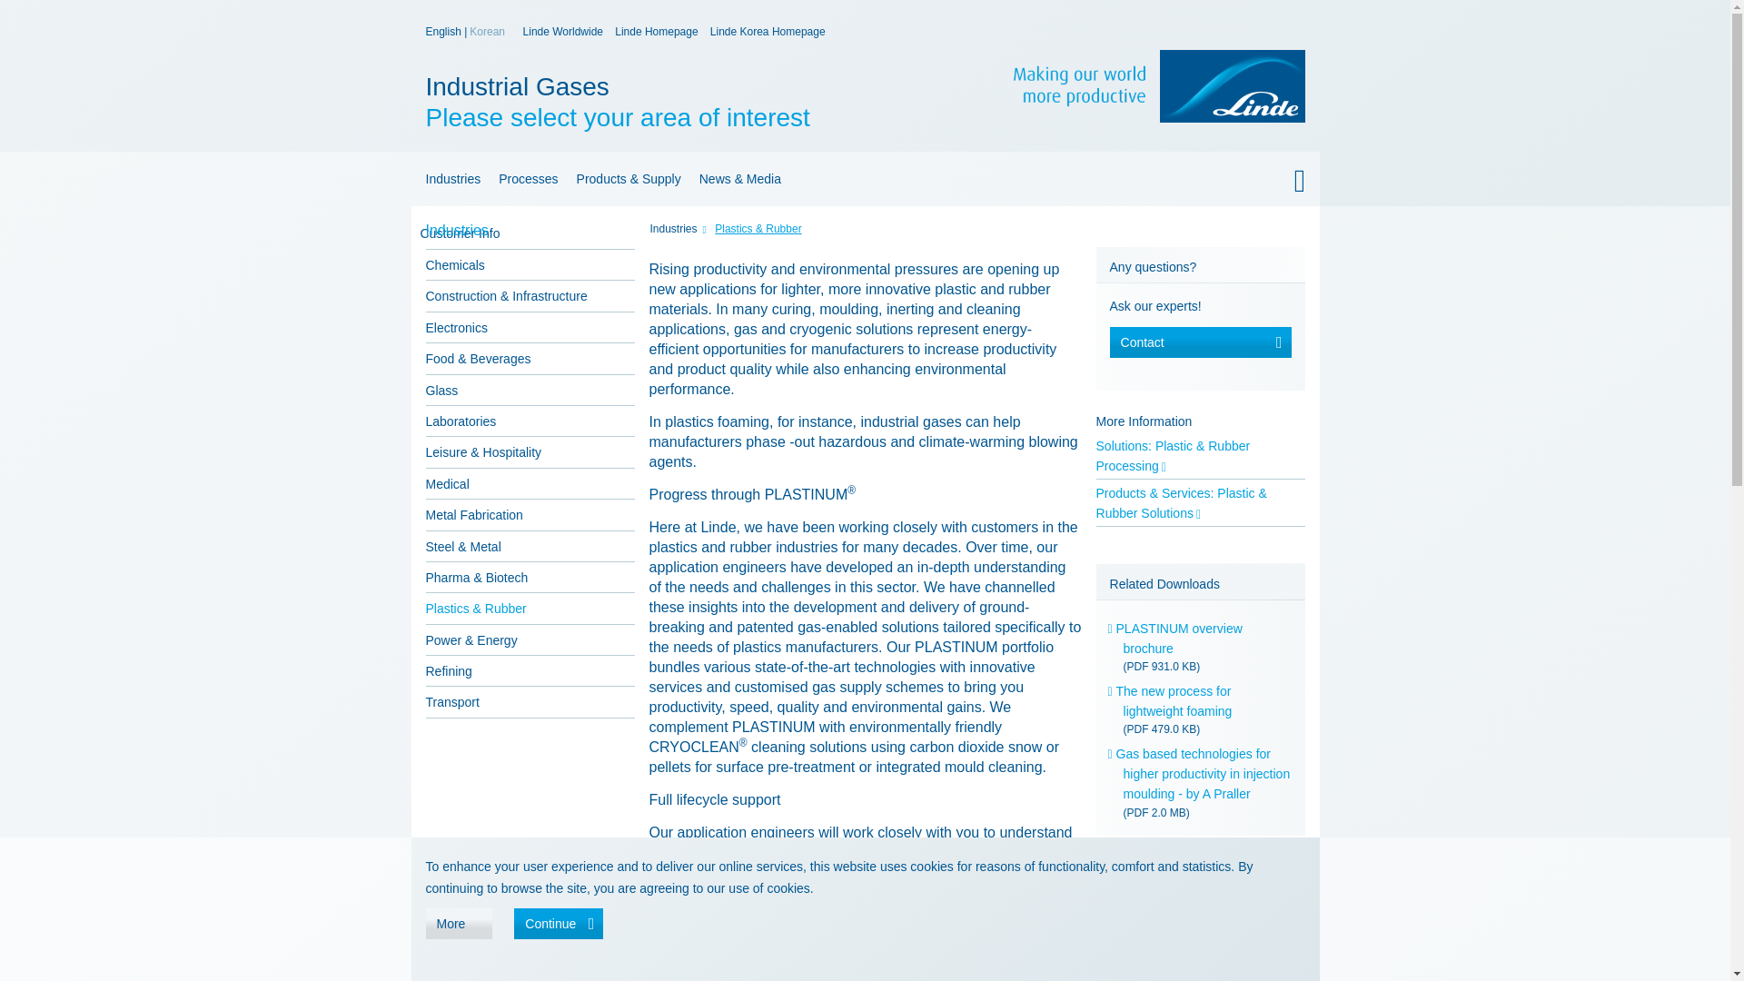  I want to click on Linde Homepage, so click(767, 32).